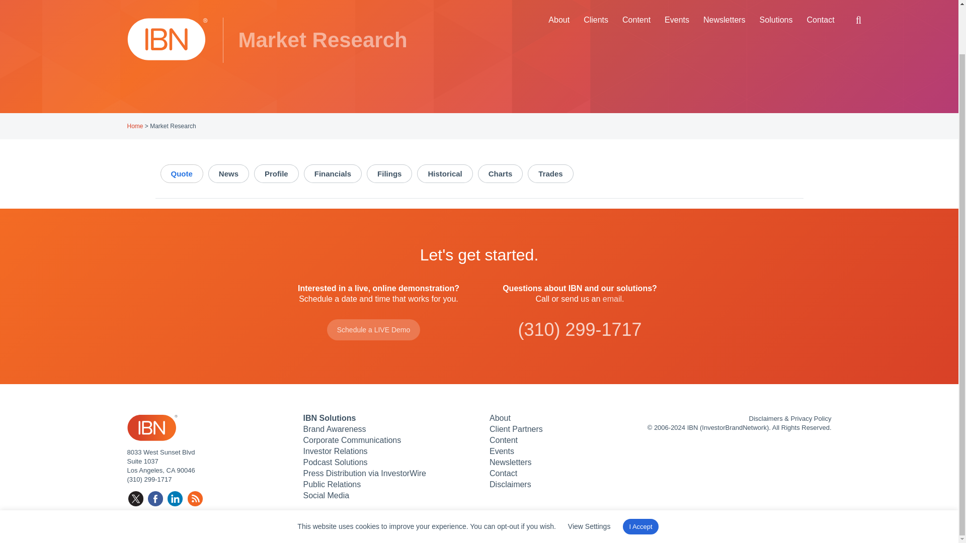 The image size is (966, 543). I want to click on IBN Solutions, so click(329, 420).